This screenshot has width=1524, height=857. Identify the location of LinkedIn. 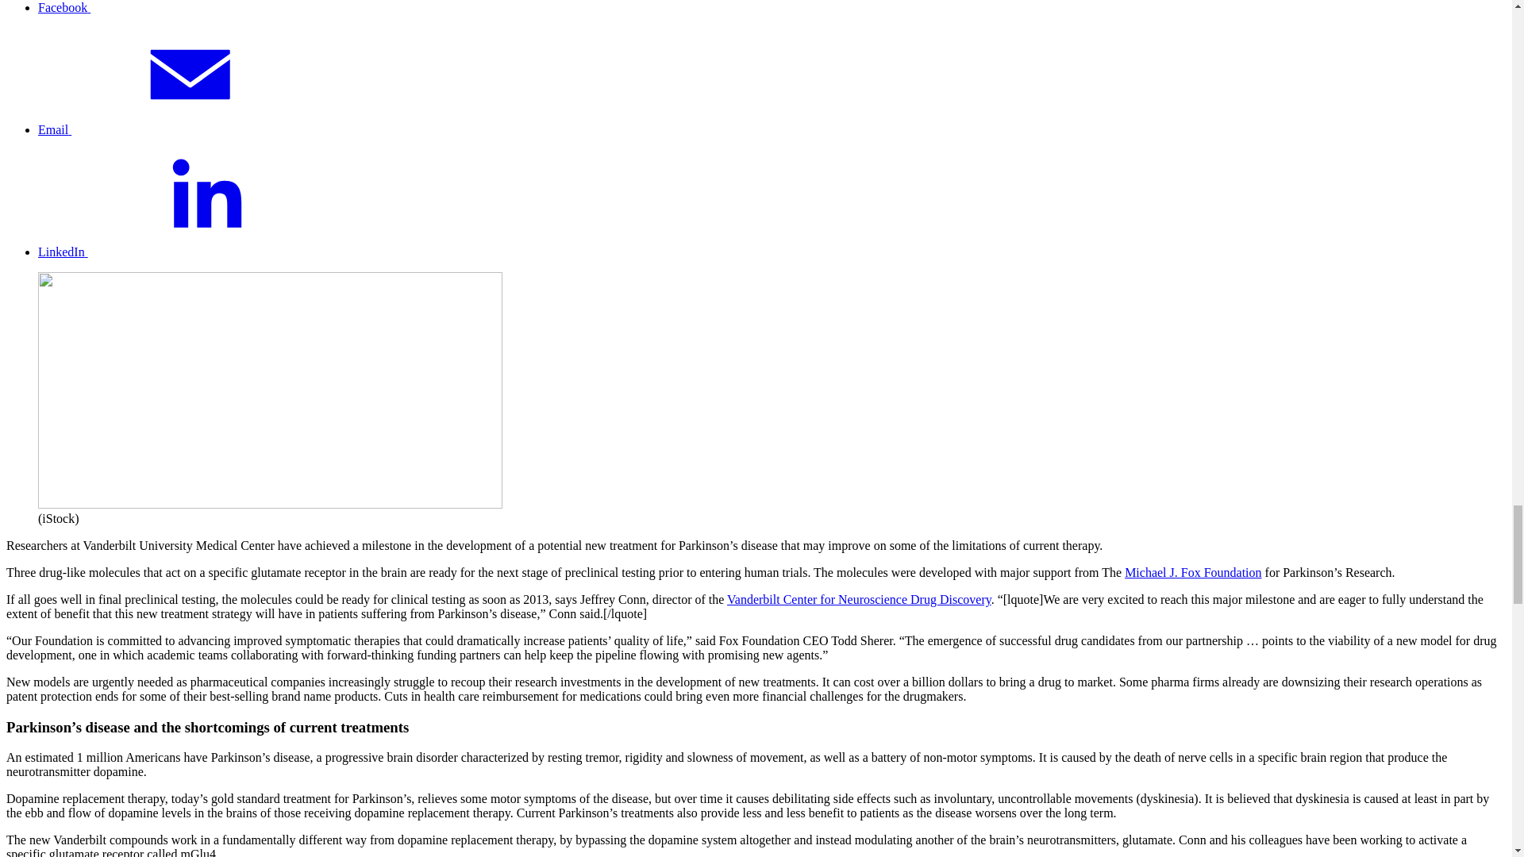
(182, 252).